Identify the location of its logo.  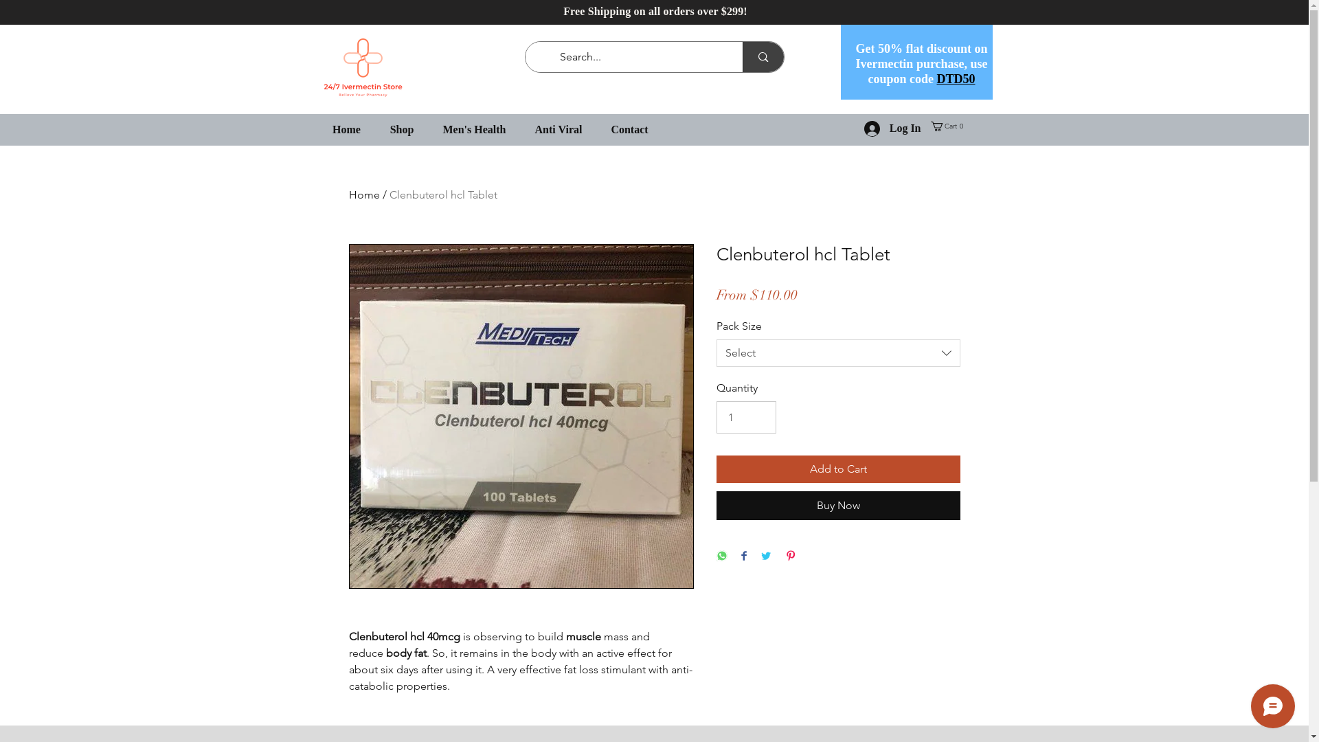
(363, 67).